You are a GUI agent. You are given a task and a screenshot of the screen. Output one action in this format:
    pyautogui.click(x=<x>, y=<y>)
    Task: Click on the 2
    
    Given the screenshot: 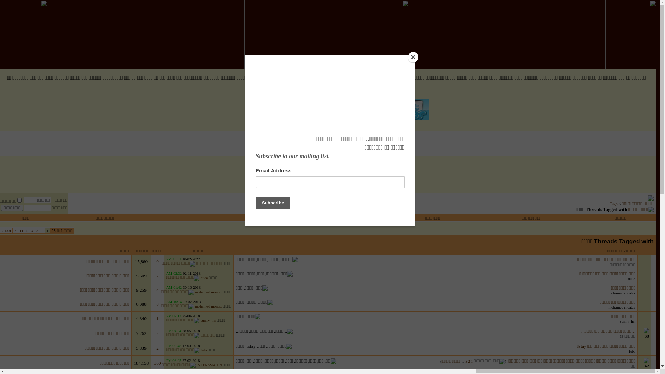 What is the action you would take?
    pyautogui.click(x=157, y=333)
    